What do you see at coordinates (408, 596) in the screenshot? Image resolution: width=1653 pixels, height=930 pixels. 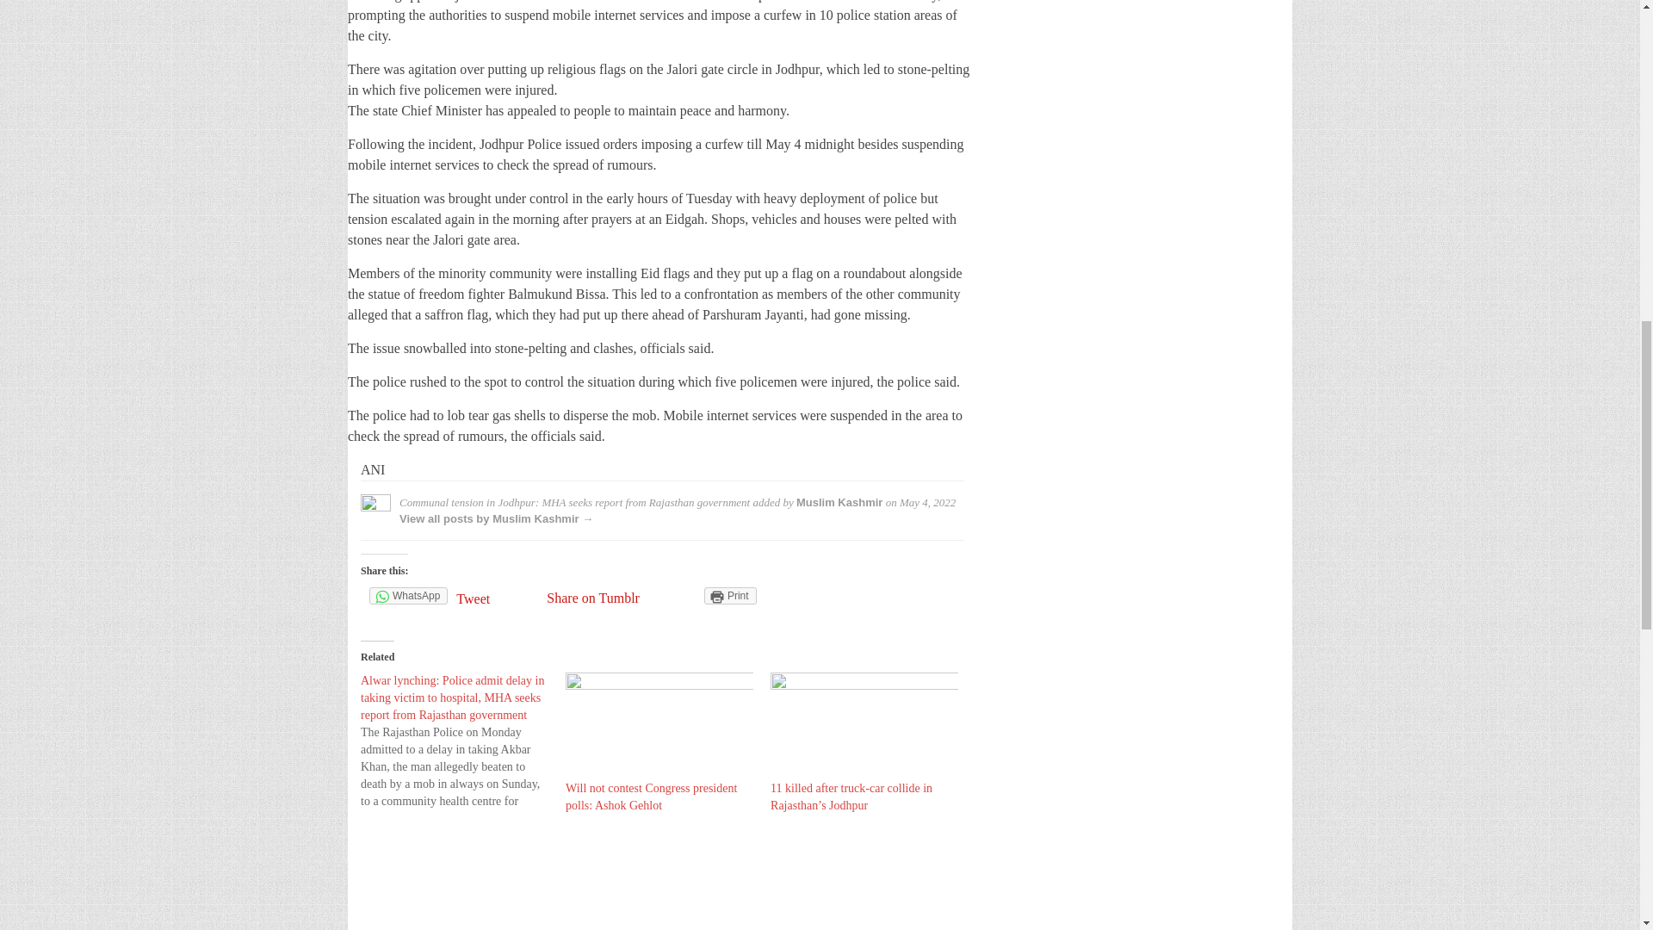 I see `Click to share on WhatsApp` at bounding box center [408, 596].